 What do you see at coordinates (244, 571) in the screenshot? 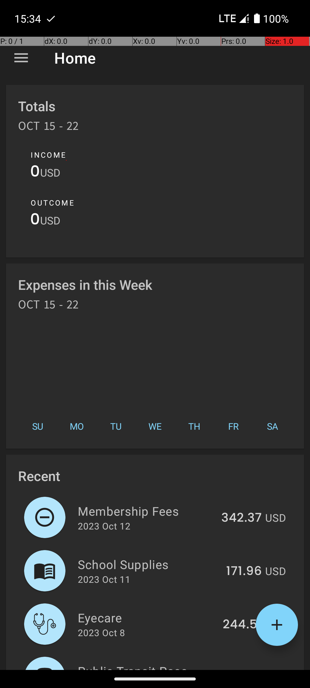
I see `171.96` at bounding box center [244, 571].